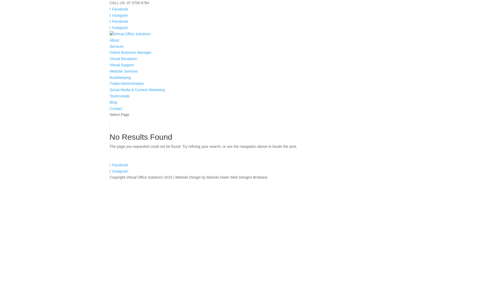 This screenshot has width=501, height=282. What do you see at coordinates (123, 59) in the screenshot?
I see `Virtual Reception` at bounding box center [123, 59].